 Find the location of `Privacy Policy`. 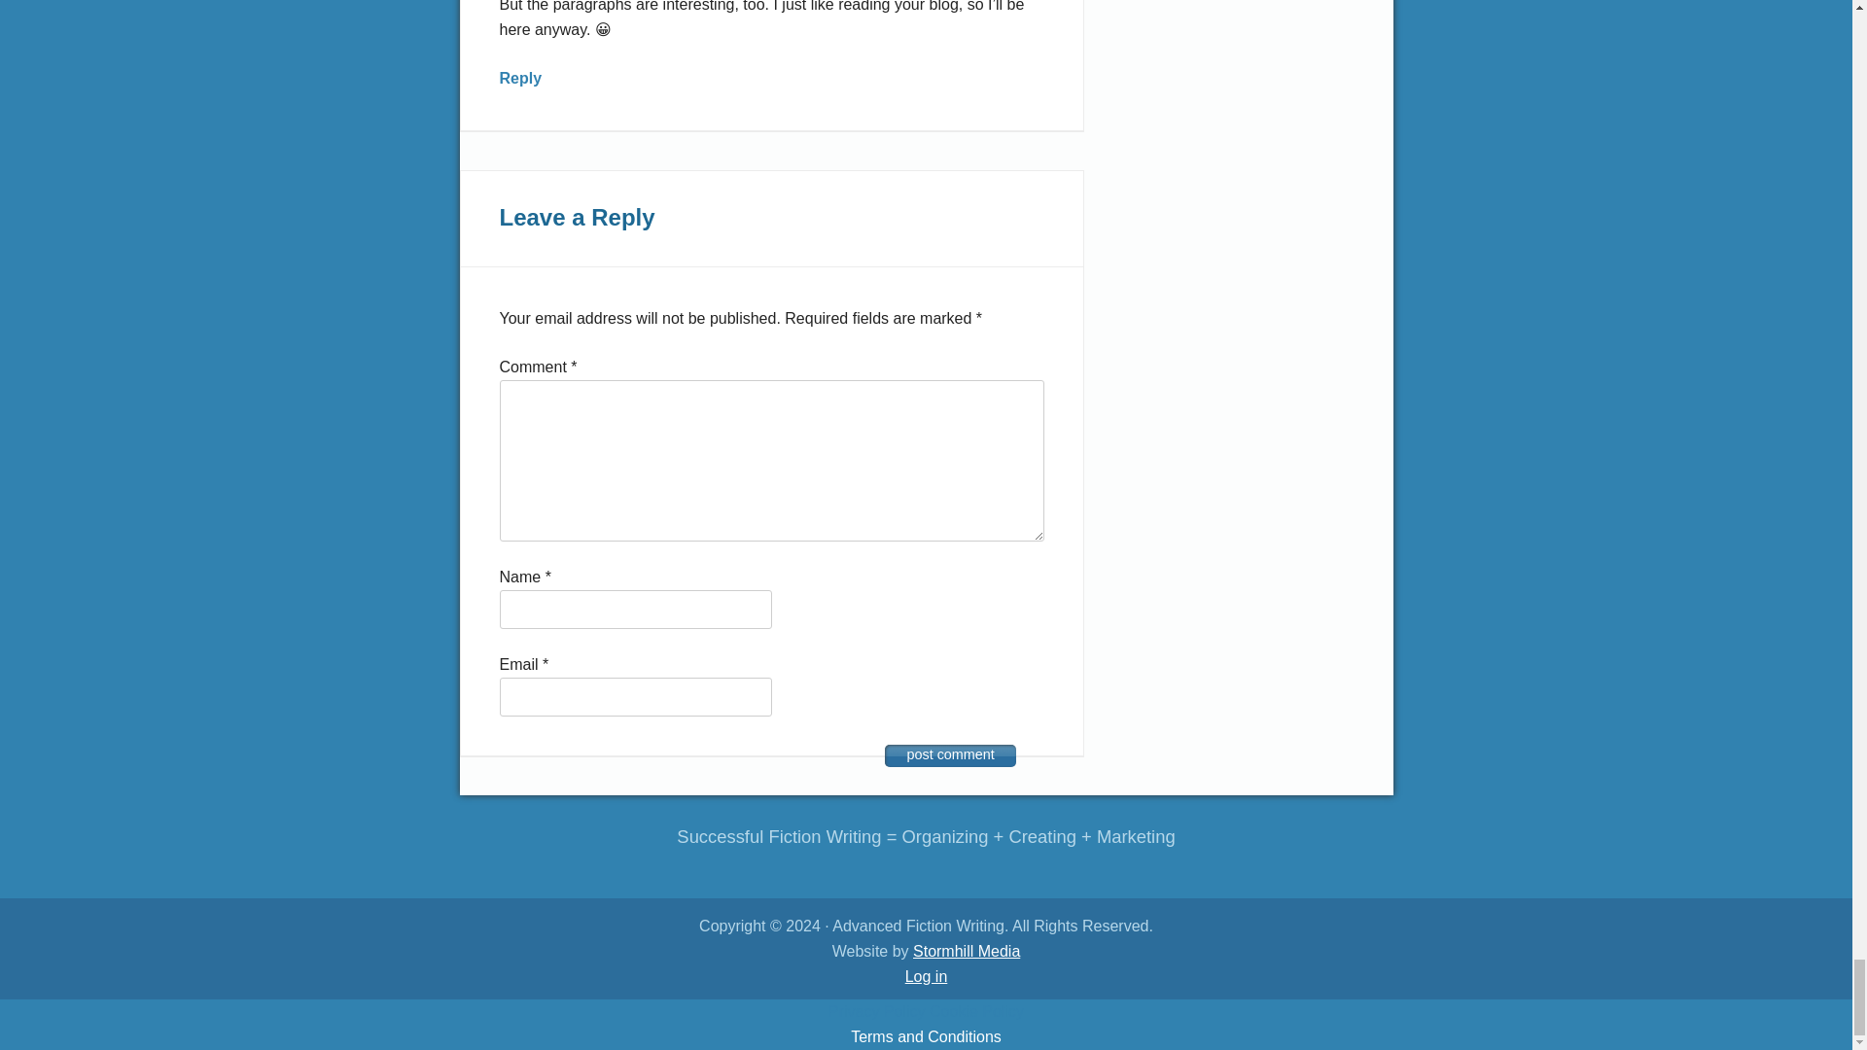

Privacy Policy is located at coordinates (877, 1011).